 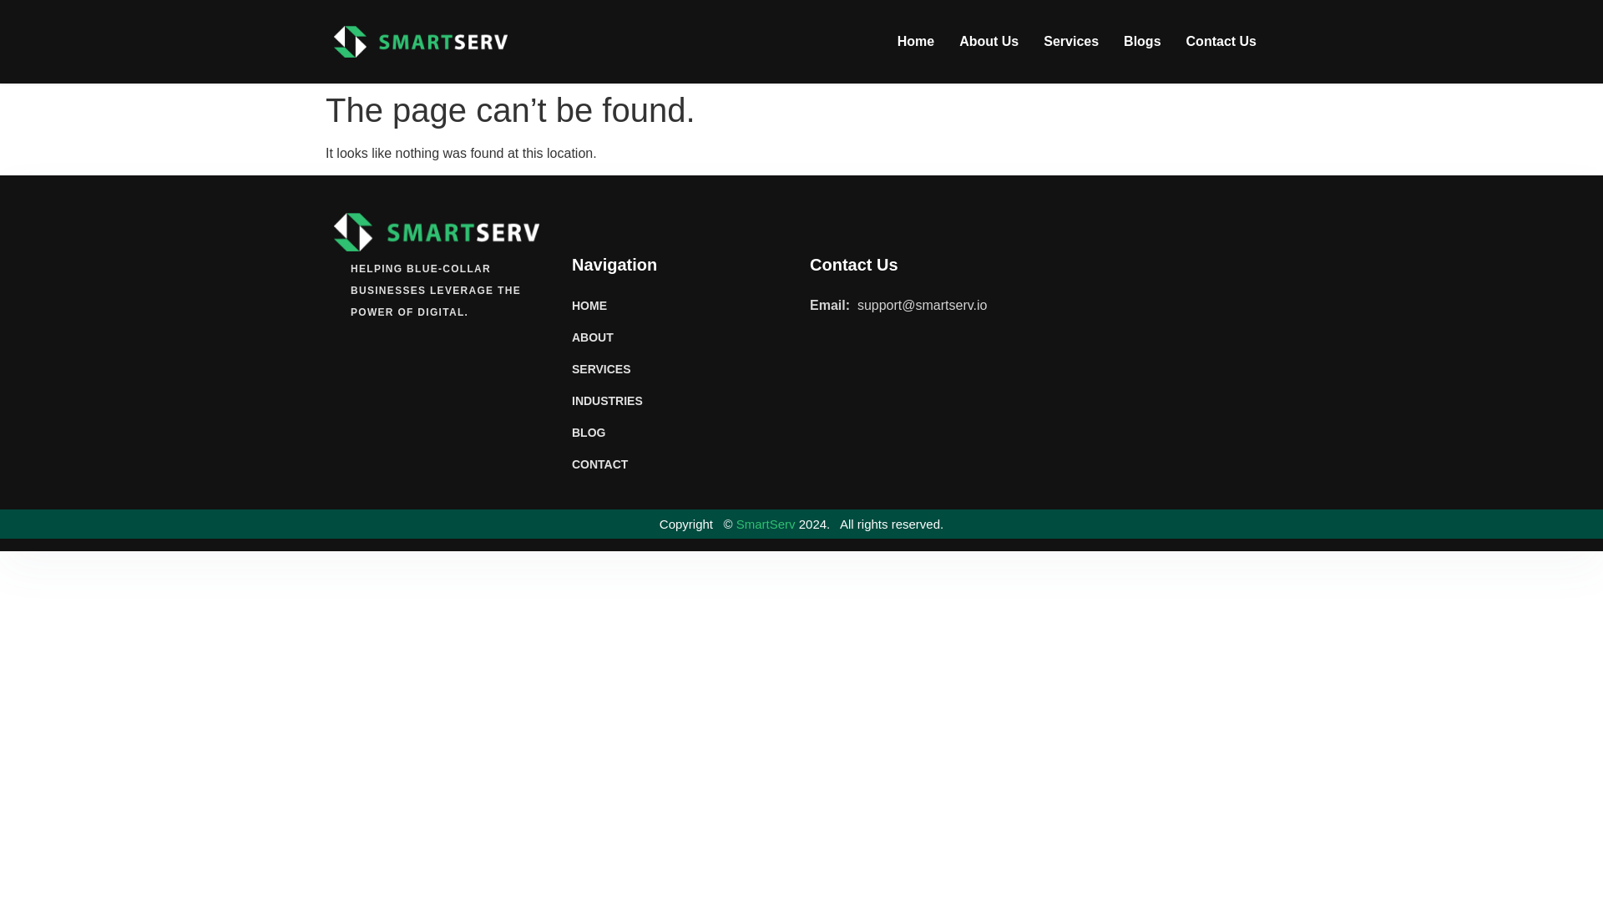 What do you see at coordinates (1070, 41) in the screenshot?
I see `Services` at bounding box center [1070, 41].